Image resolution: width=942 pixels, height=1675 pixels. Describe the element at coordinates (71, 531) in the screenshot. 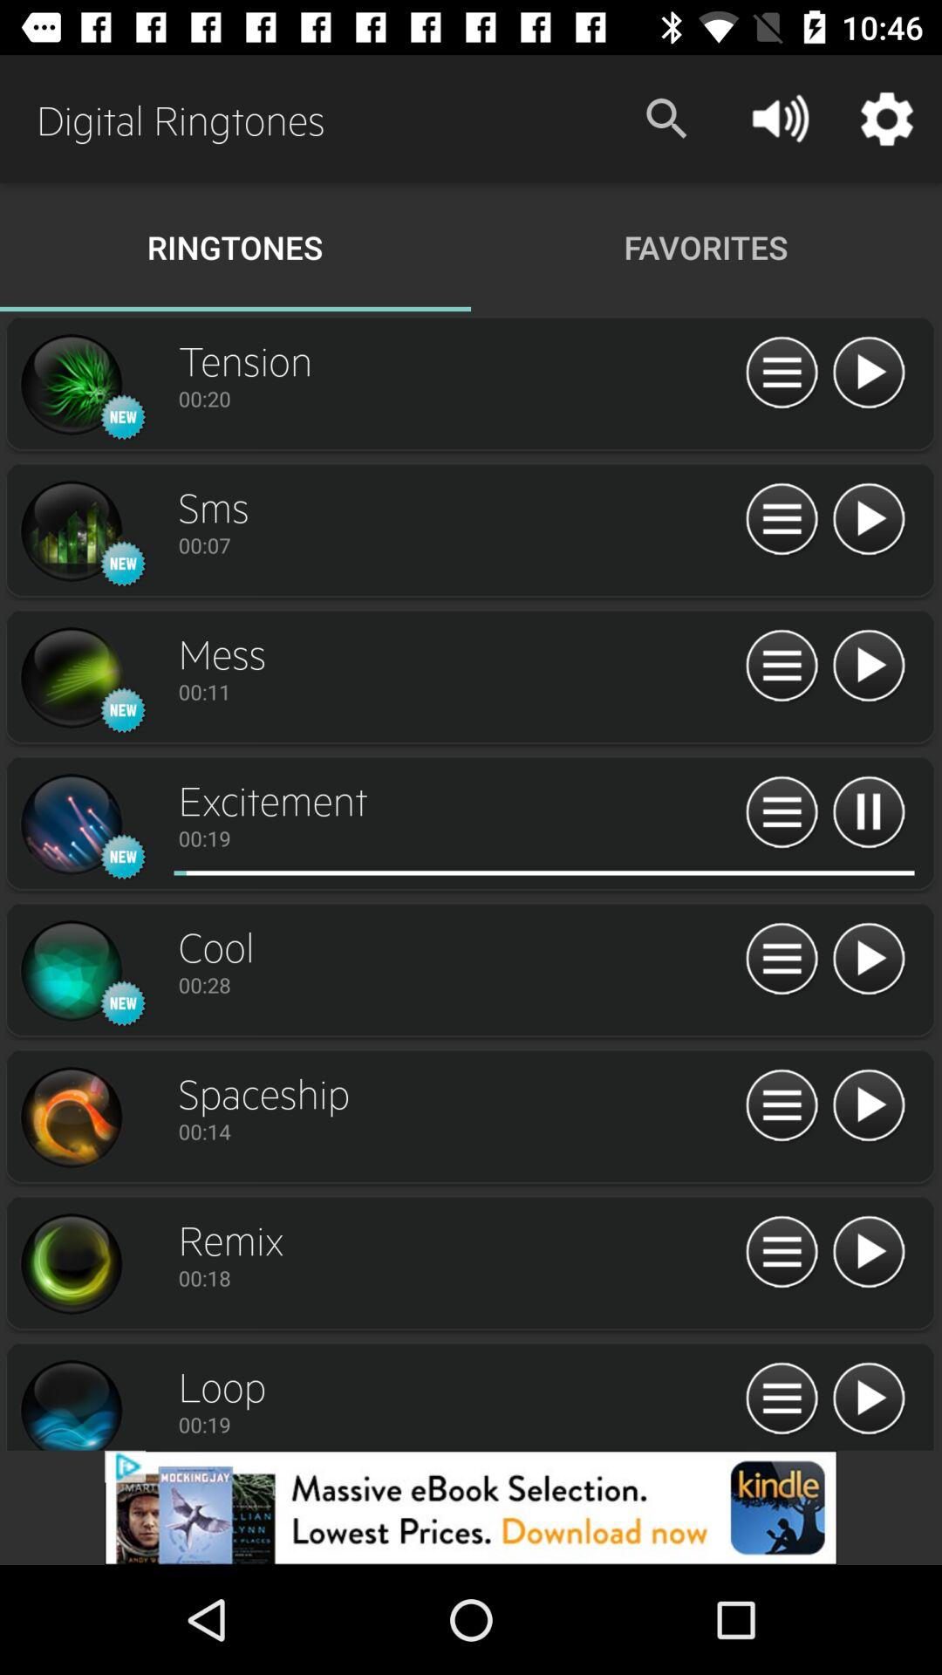

I see `profile page` at that location.